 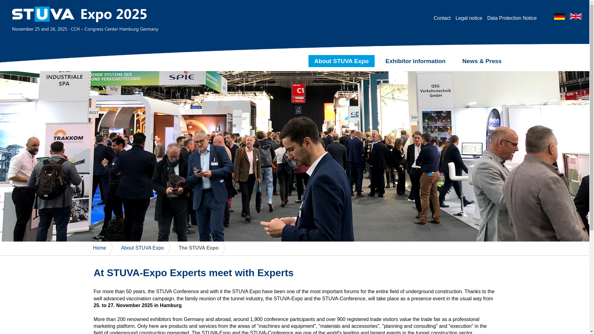 I want to click on About STUVA Expo, so click(x=142, y=248).